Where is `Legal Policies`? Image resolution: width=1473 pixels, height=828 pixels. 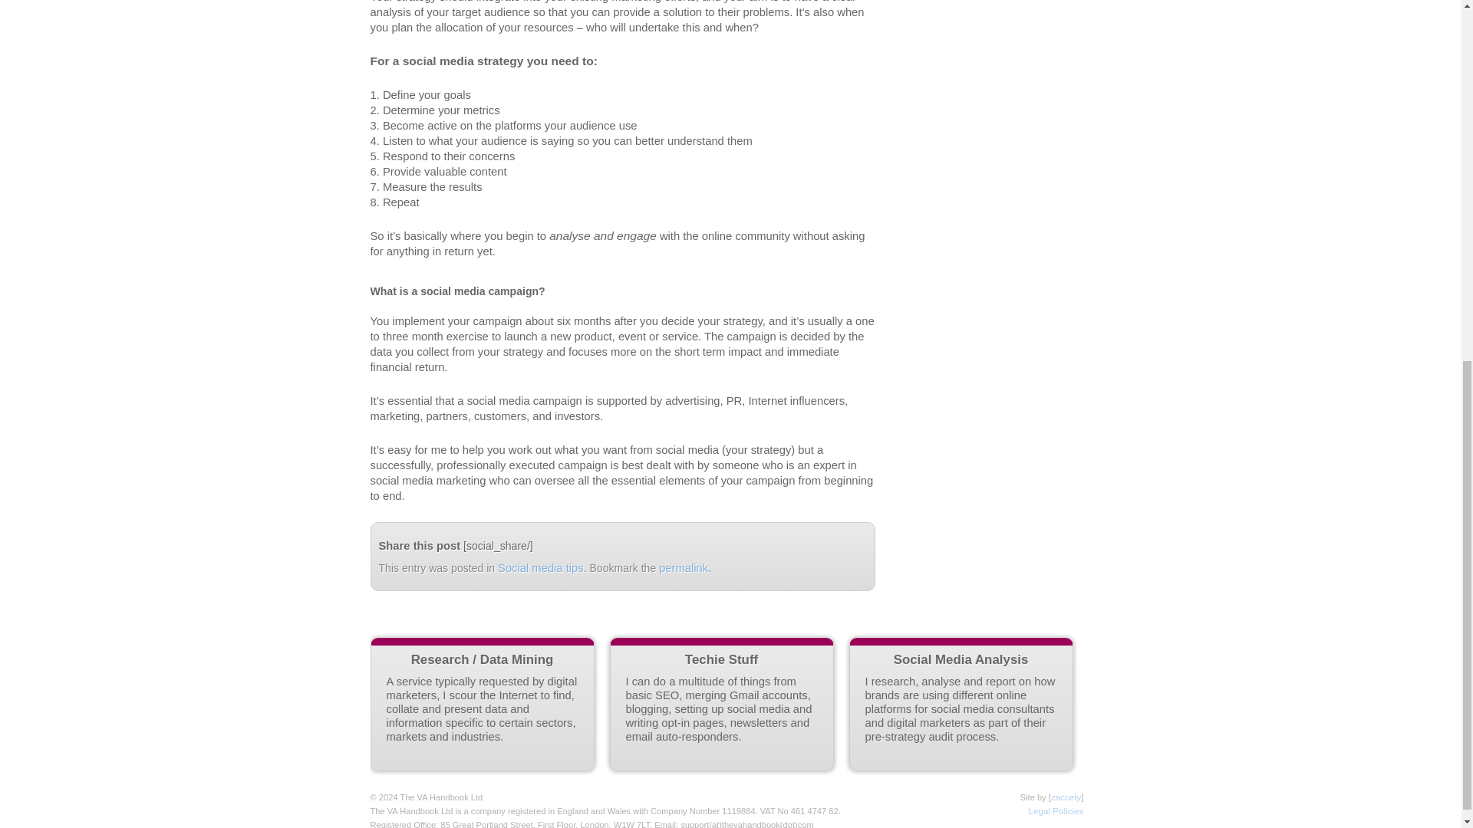
Legal Policies is located at coordinates (1056, 810).